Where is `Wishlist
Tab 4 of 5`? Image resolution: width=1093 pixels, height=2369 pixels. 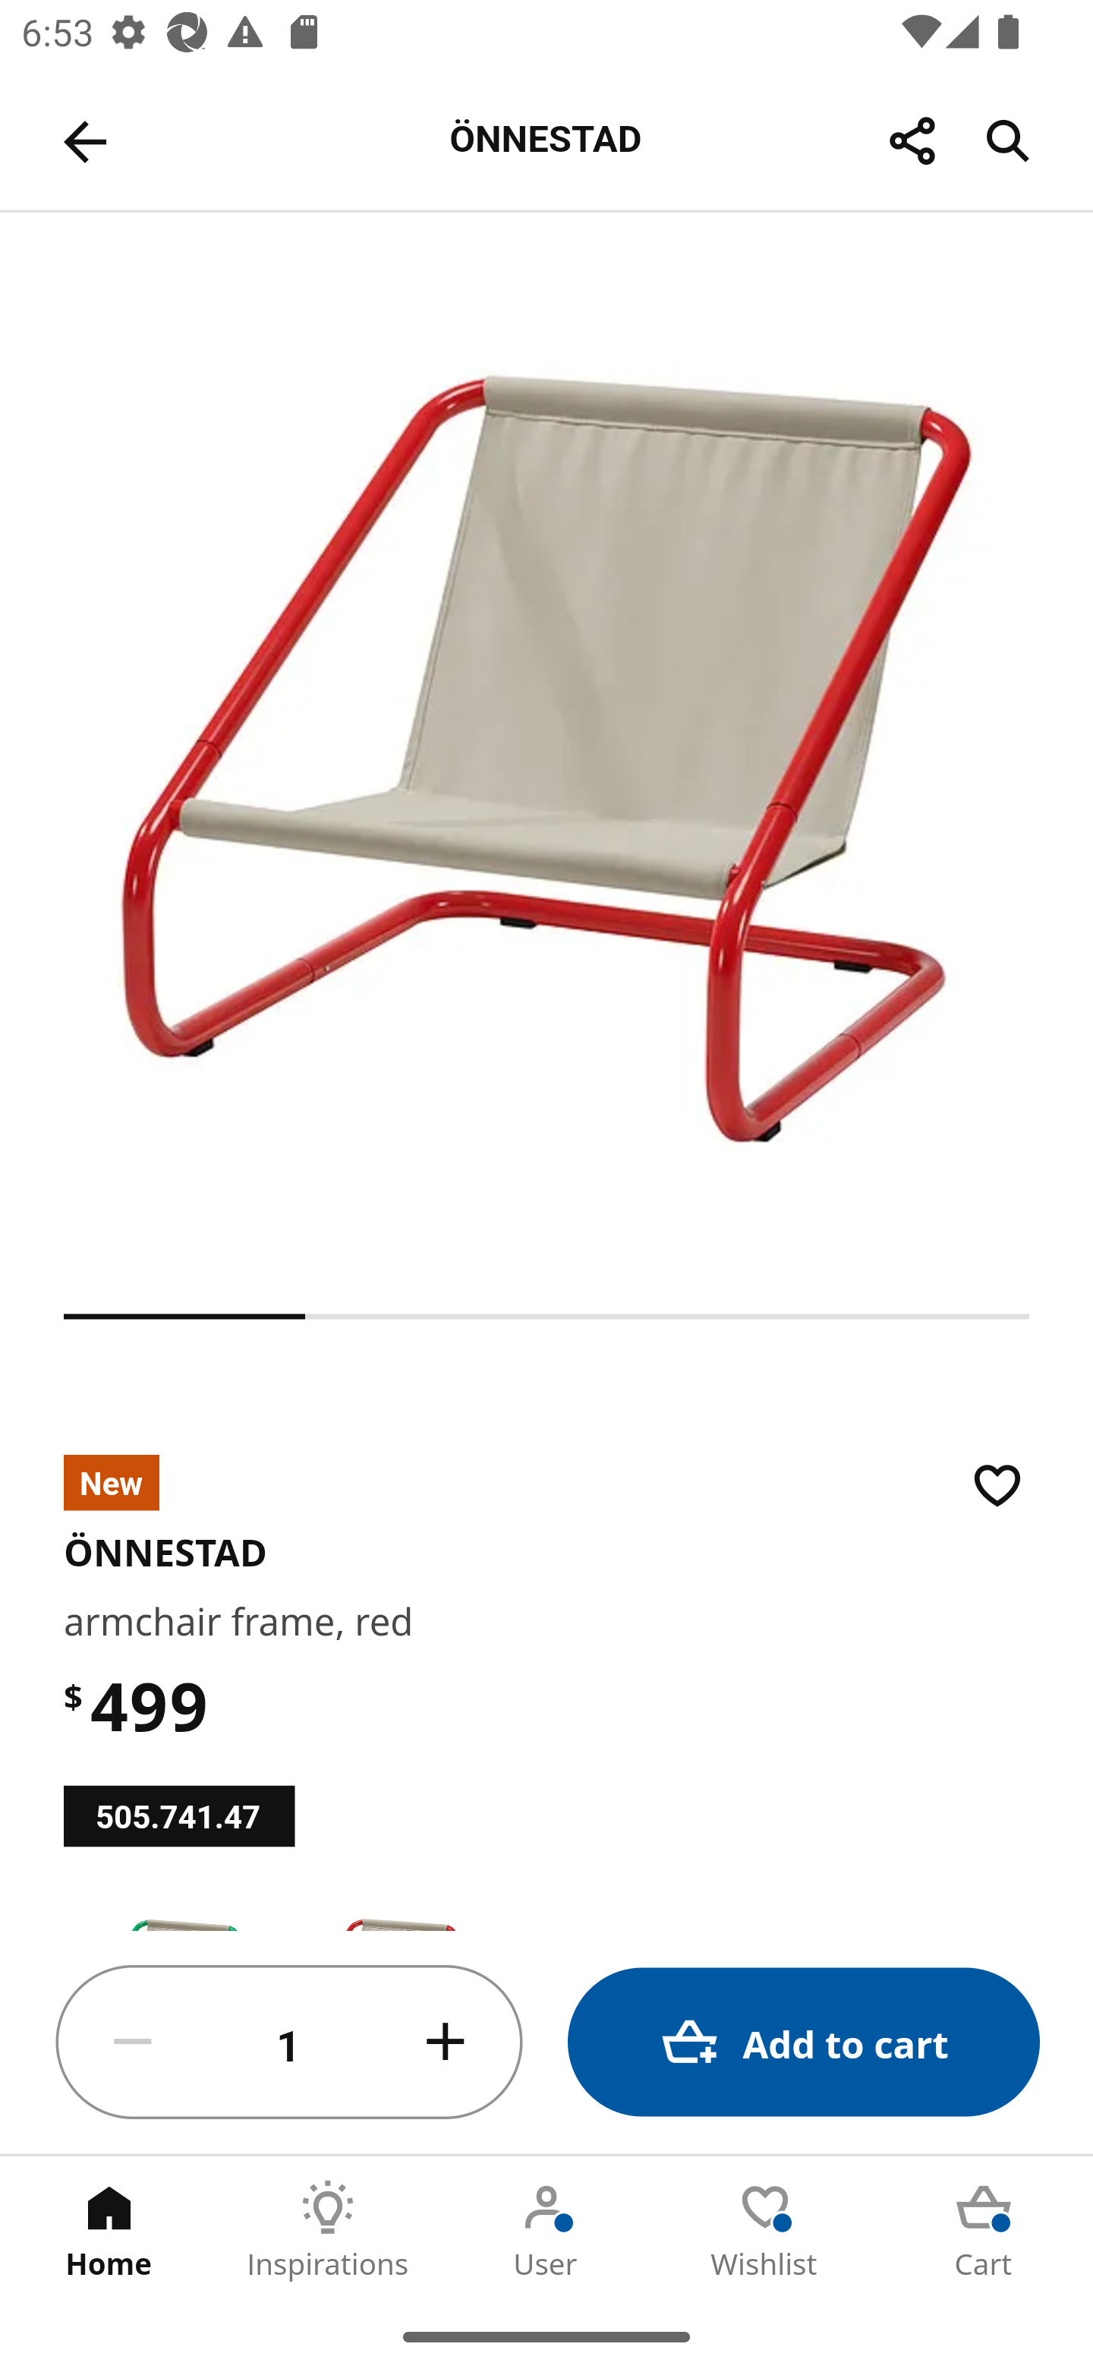
Wishlist
Tab 4 of 5 is located at coordinates (765, 2230).